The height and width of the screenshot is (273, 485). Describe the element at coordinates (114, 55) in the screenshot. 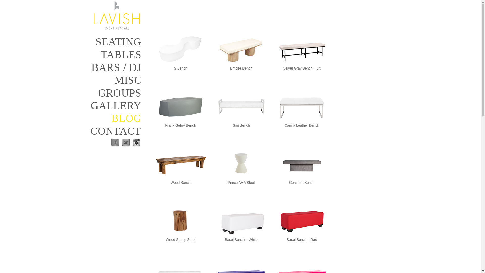

I see `TABLES` at that location.